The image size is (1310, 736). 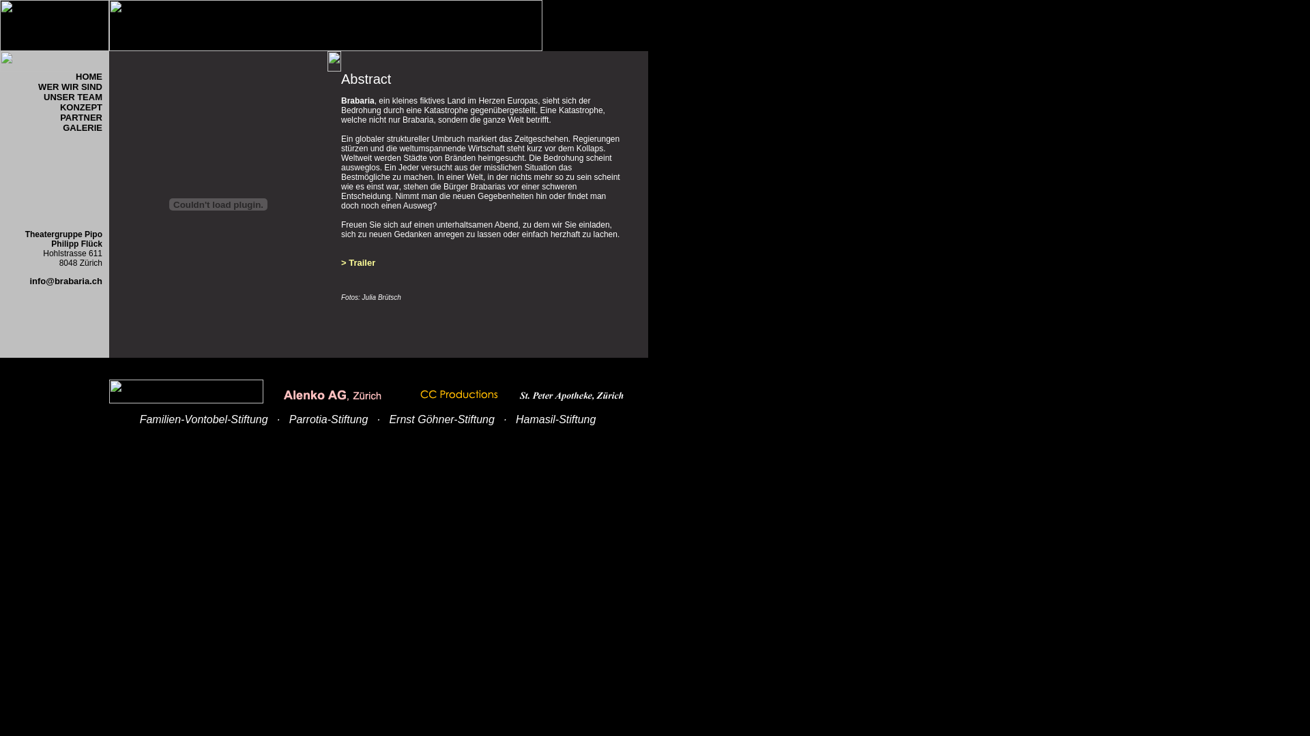 I want to click on info@brabaria.ch, so click(x=65, y=281).